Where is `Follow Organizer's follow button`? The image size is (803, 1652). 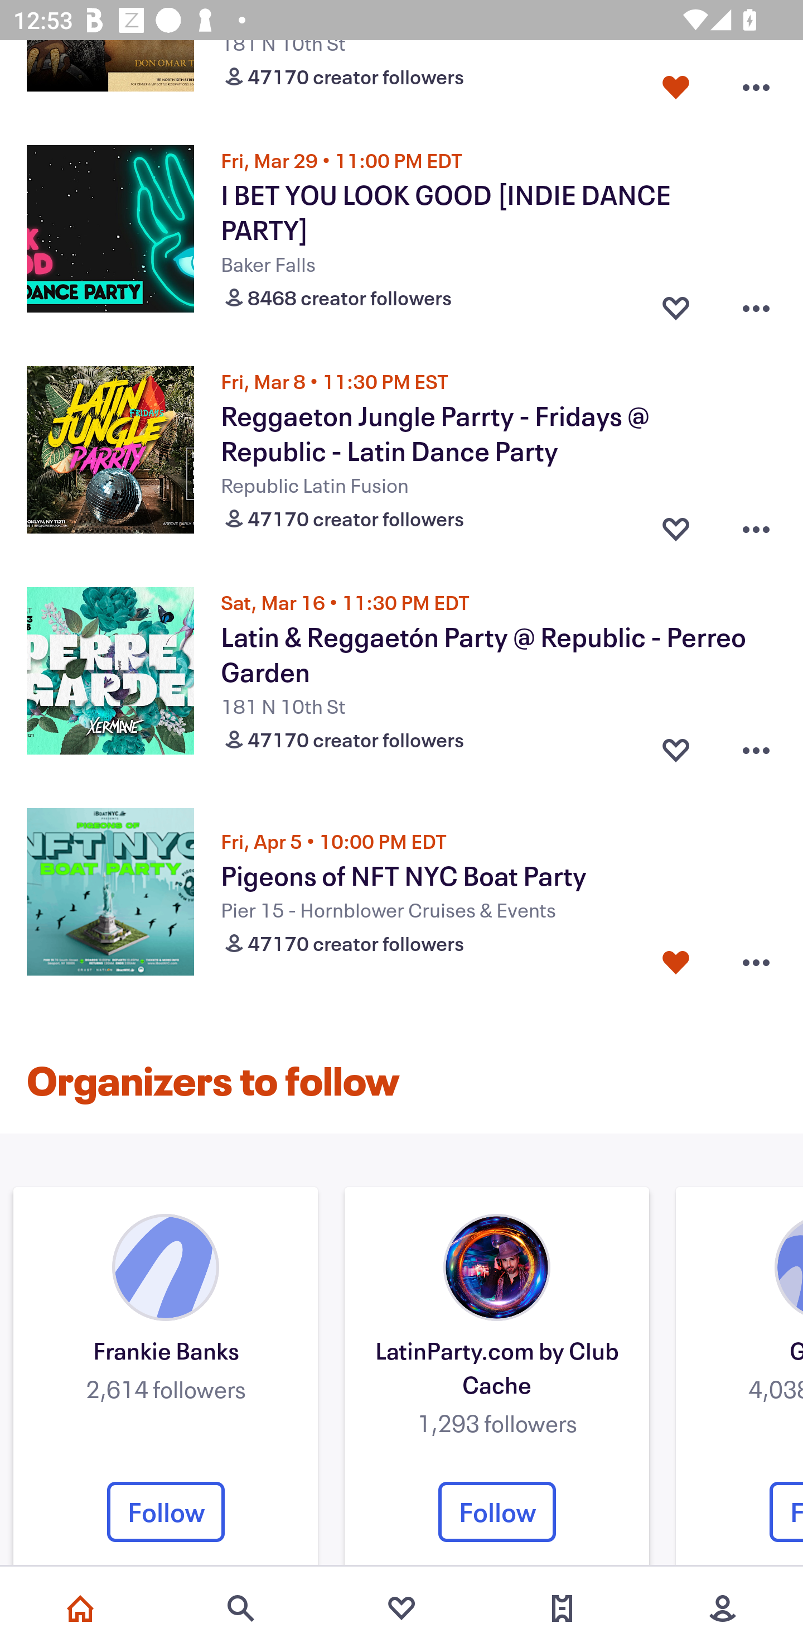
Follow Organizer's follow button is located at coordinates (497, 1511).